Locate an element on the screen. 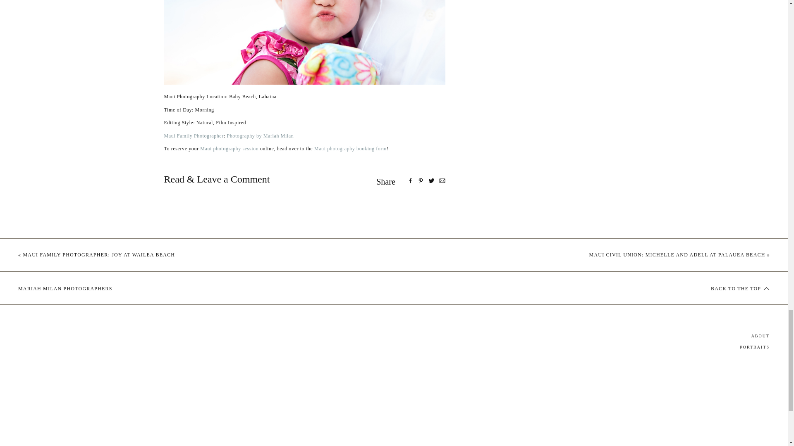  MAUI CIVIL UNION: MICHELLE AND ADELL AT PALAUEA BEACH is located at coordinates (677, 255).